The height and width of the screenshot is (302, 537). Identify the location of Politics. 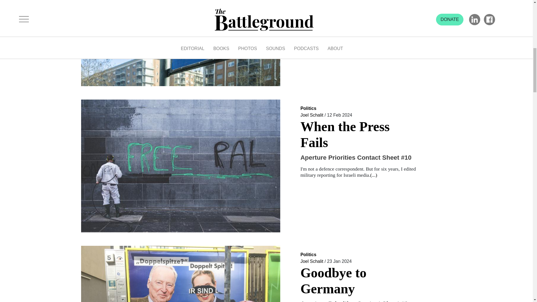
(308, 113).